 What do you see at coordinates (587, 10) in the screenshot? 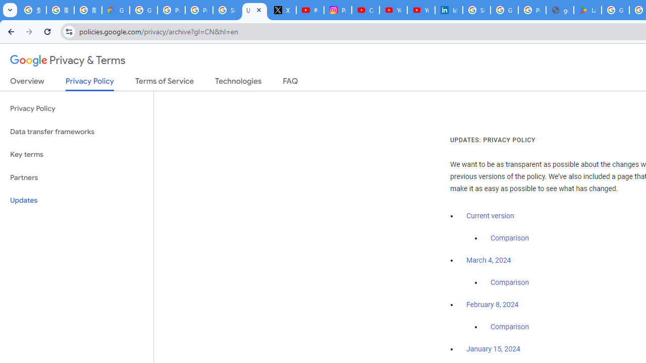
I see `Last Shelter: Survival - Apps on Google Play` at bounding box center [587, 10].